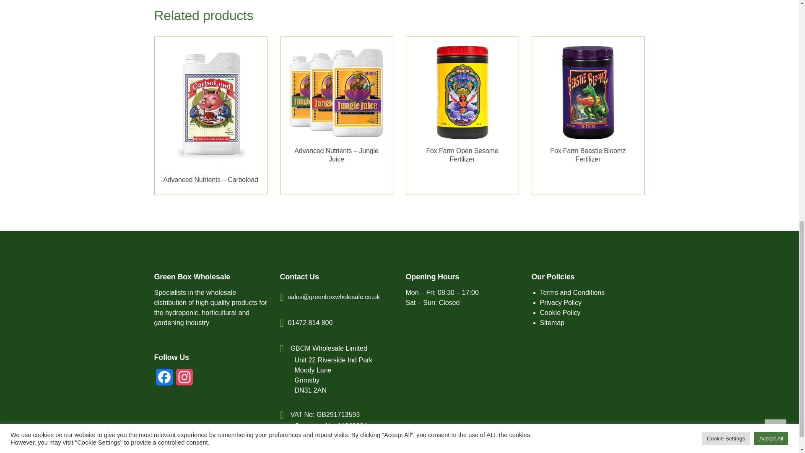 This screenshot has height=453, width=805. What do you see at coordinates (561, 302) in the screenshot?
I see `Privacy policy` at bounding box center [561, 302].